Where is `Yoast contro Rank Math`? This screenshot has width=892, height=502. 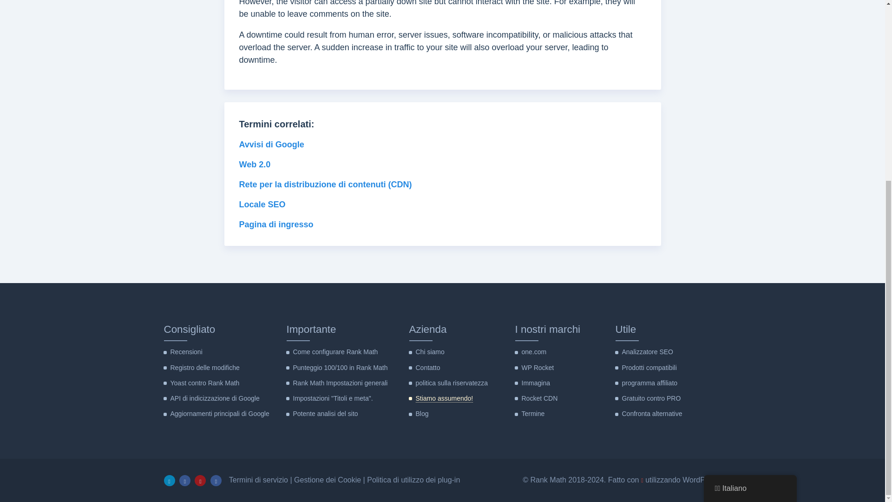 Yoast contro Rank Math is located at coordinates (204, 383).